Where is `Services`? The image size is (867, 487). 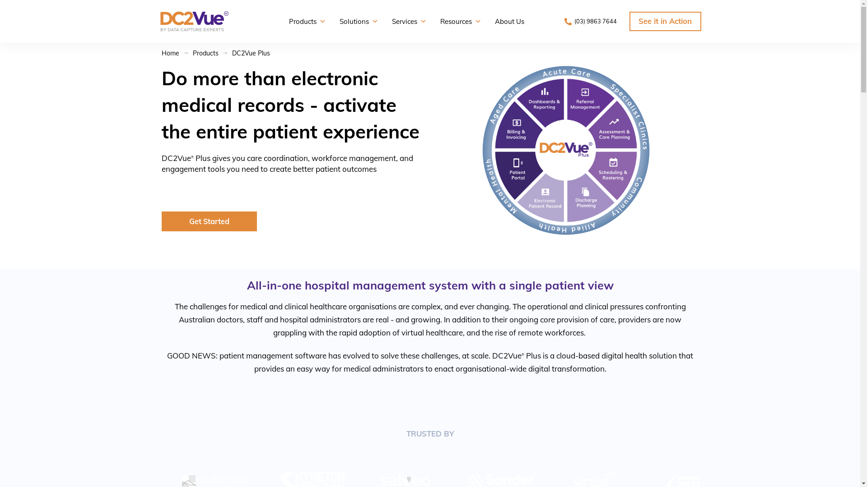
Services is located at coordinates (409, 22).